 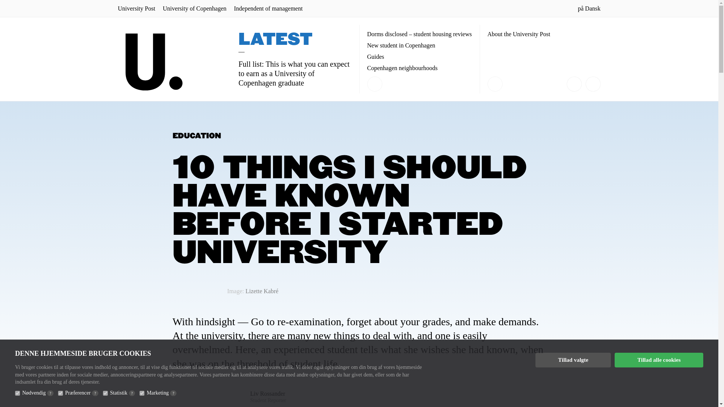 What do you see at coordinates (275, 40) in the screenshot?
I see `LATEST` at bounding box center [275, 40].